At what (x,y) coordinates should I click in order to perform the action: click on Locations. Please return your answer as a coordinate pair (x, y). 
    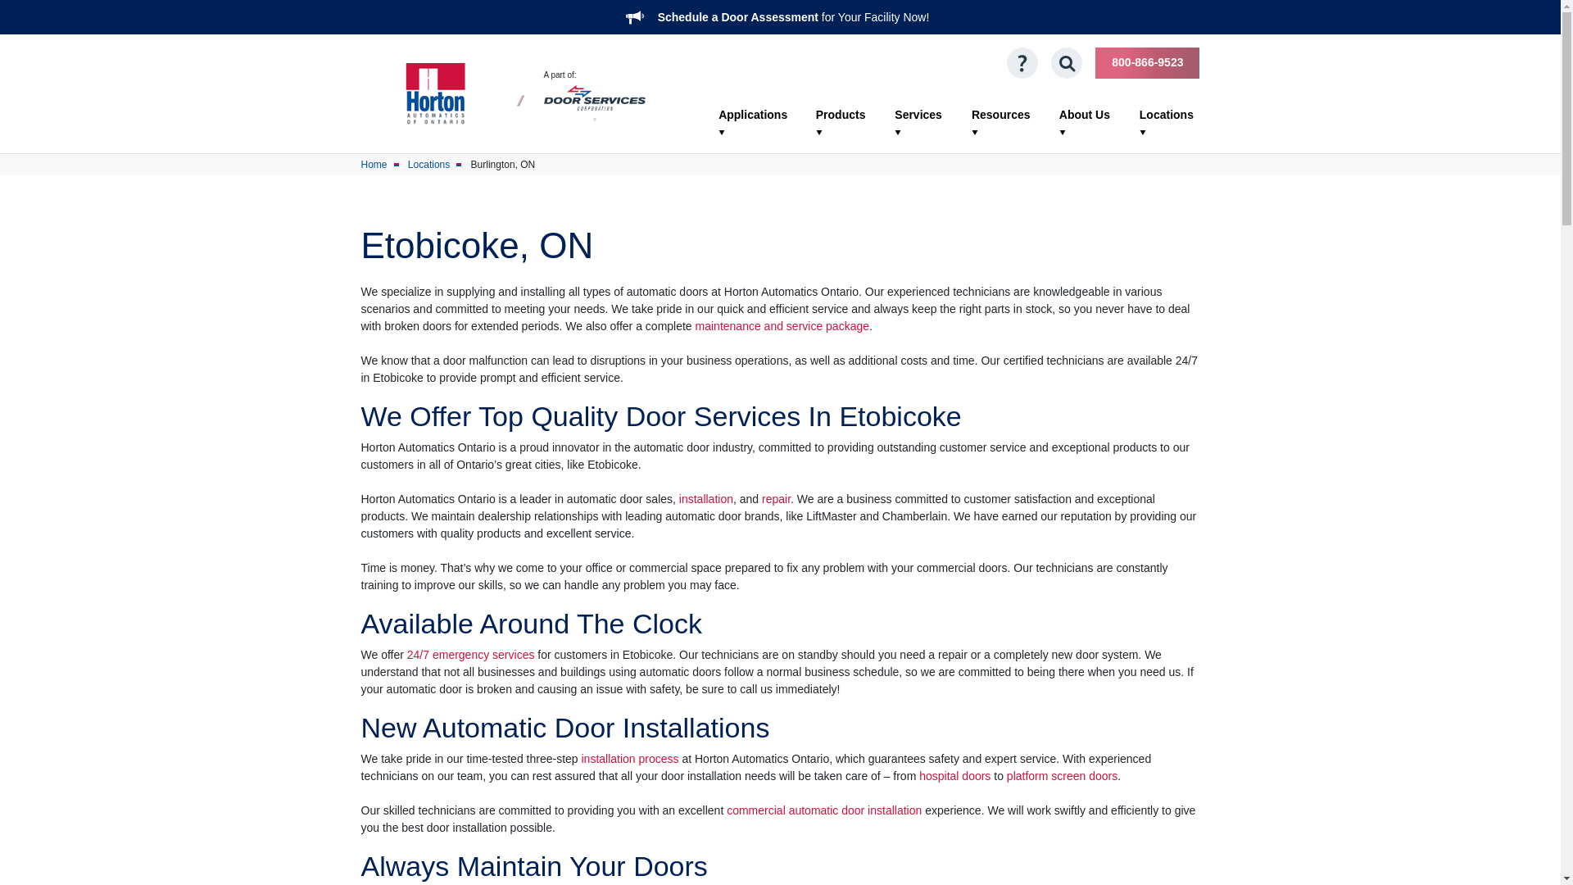
    Looking at the image, I should click on (428, 165).